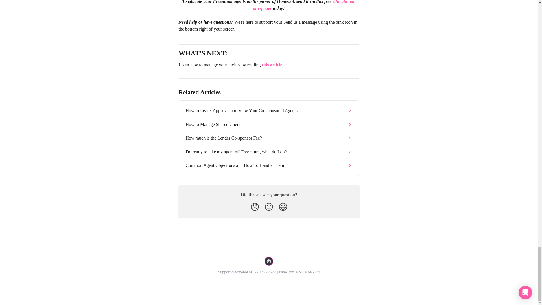 The image size is (542, 305). What do you see at coordinates (255, 207) in the screenshot?
I see `Disappointed` at bounding box center [255, 207].